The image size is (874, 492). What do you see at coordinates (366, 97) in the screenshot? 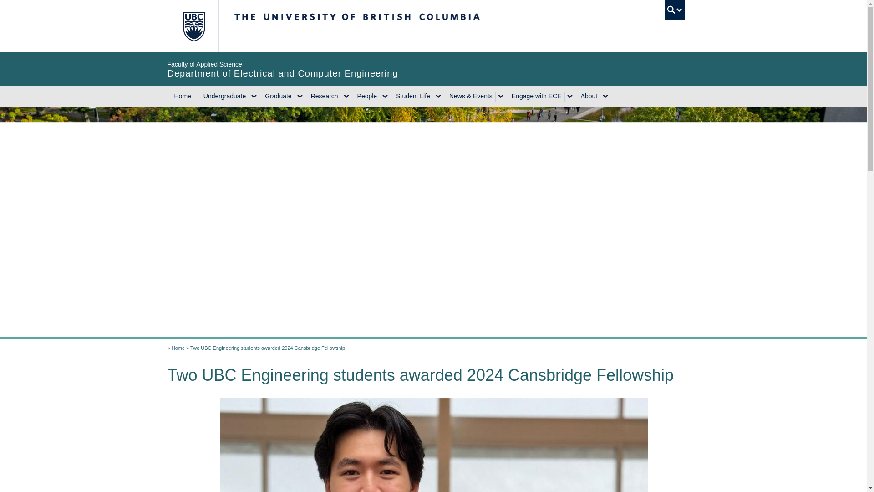
I see `People` at bounding box center [366, 97].